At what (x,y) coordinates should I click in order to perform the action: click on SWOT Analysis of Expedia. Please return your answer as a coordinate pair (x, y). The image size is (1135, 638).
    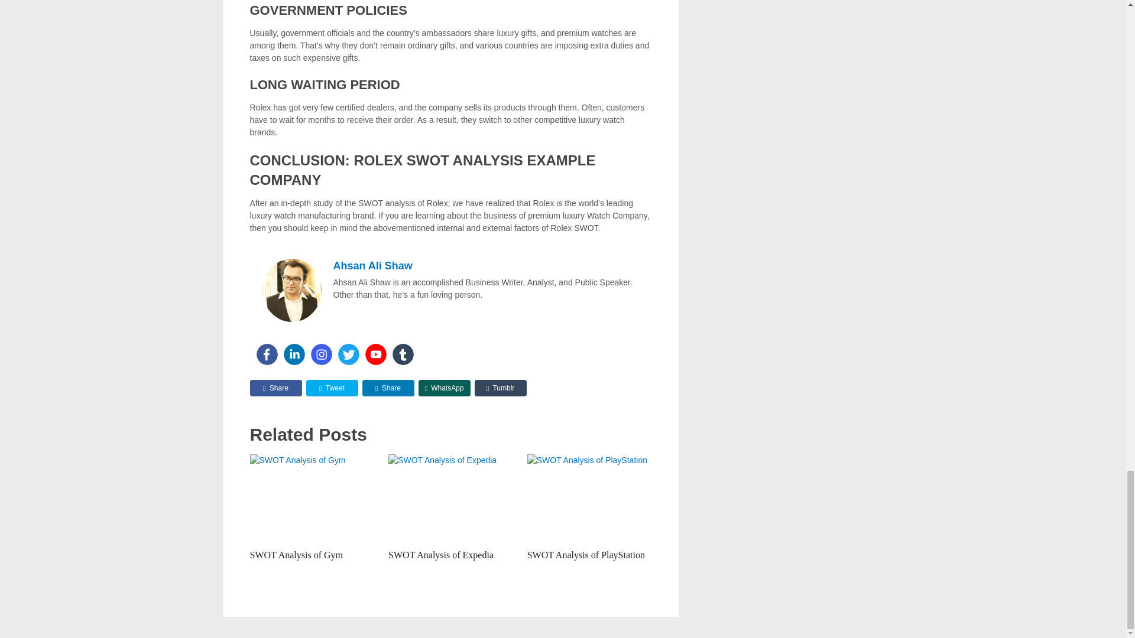
    Looking at the image, I should click on (441, 555).